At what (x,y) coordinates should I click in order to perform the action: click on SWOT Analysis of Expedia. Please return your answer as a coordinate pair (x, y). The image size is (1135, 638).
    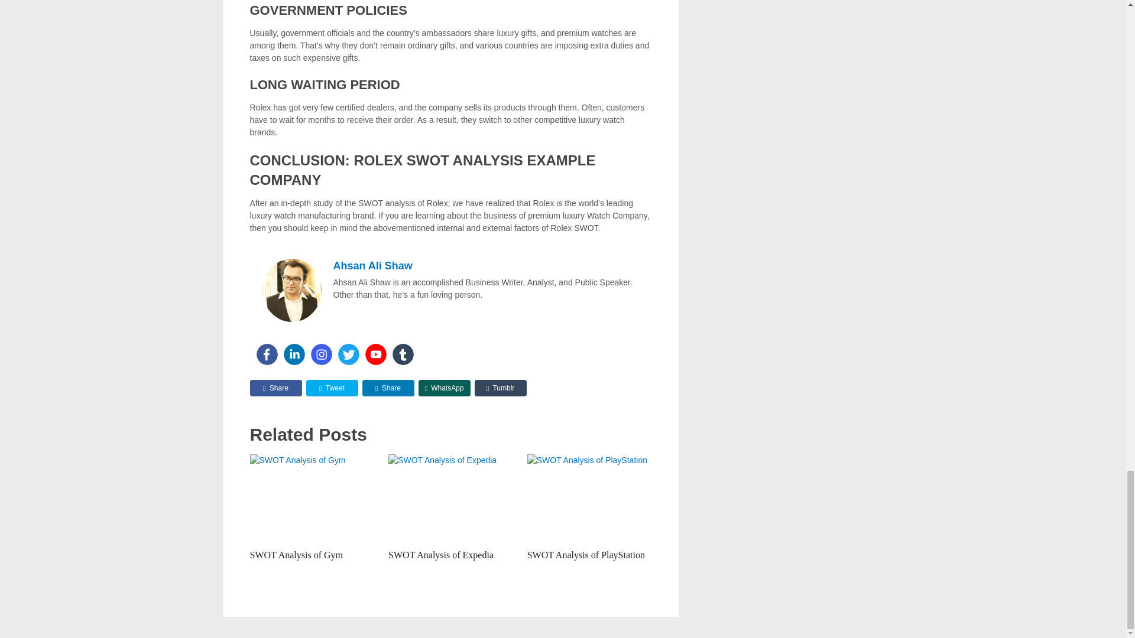
    Looking at the image, I should click on (441, 555).